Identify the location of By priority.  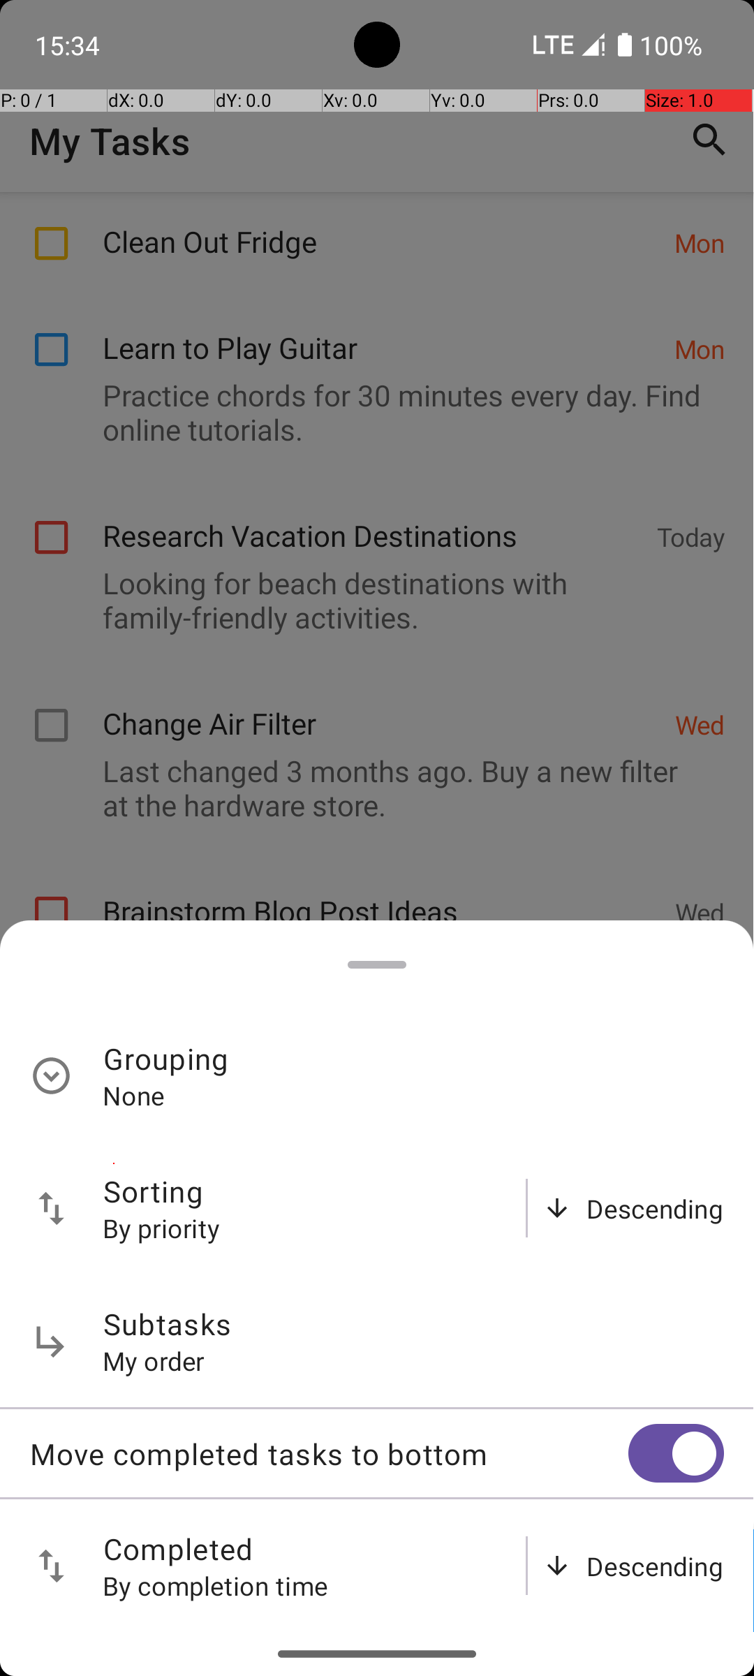
(162, 1228).